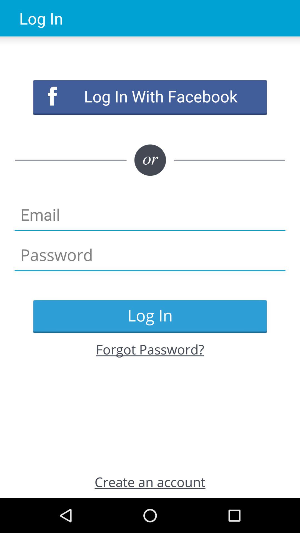 This screenshot has width=300, height=533. I want to click on jump until the forgot password? item, so click(150, 349).